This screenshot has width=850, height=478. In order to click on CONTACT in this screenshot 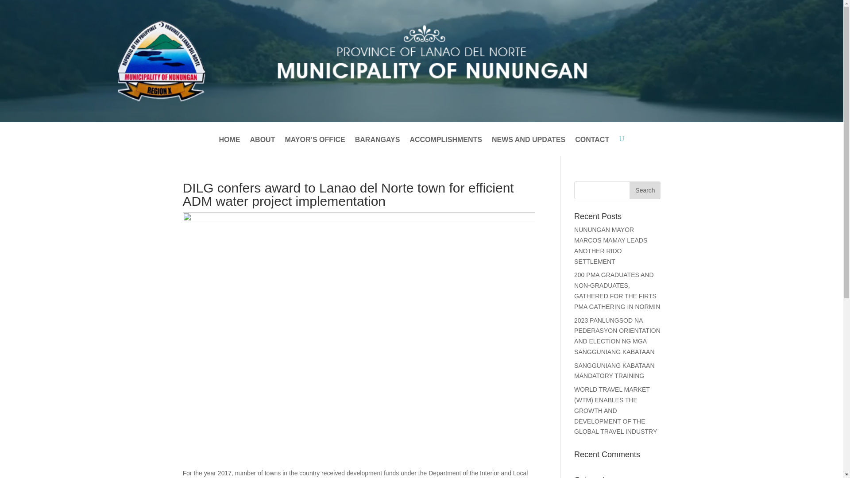, I will do `click(592, 146)`.